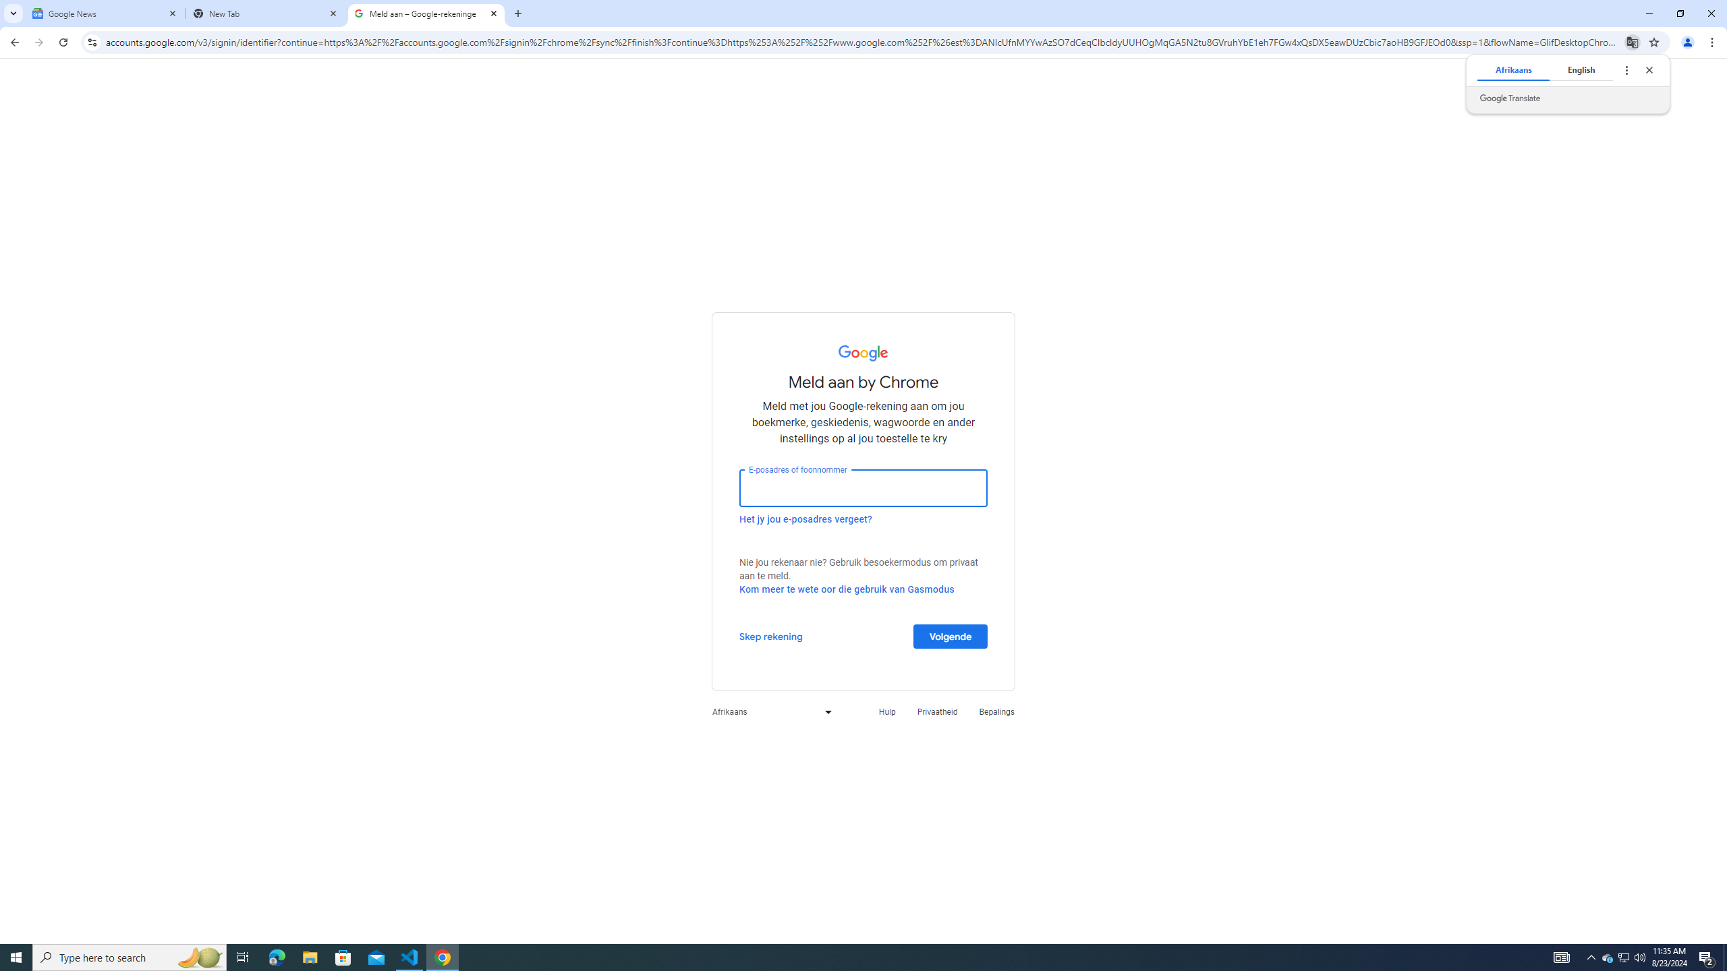 The image size is (1727, 971). What do you see at coordinates (1626, 69) in the screenshot?
I see `Translate options` at bounding box center [1626, 69].